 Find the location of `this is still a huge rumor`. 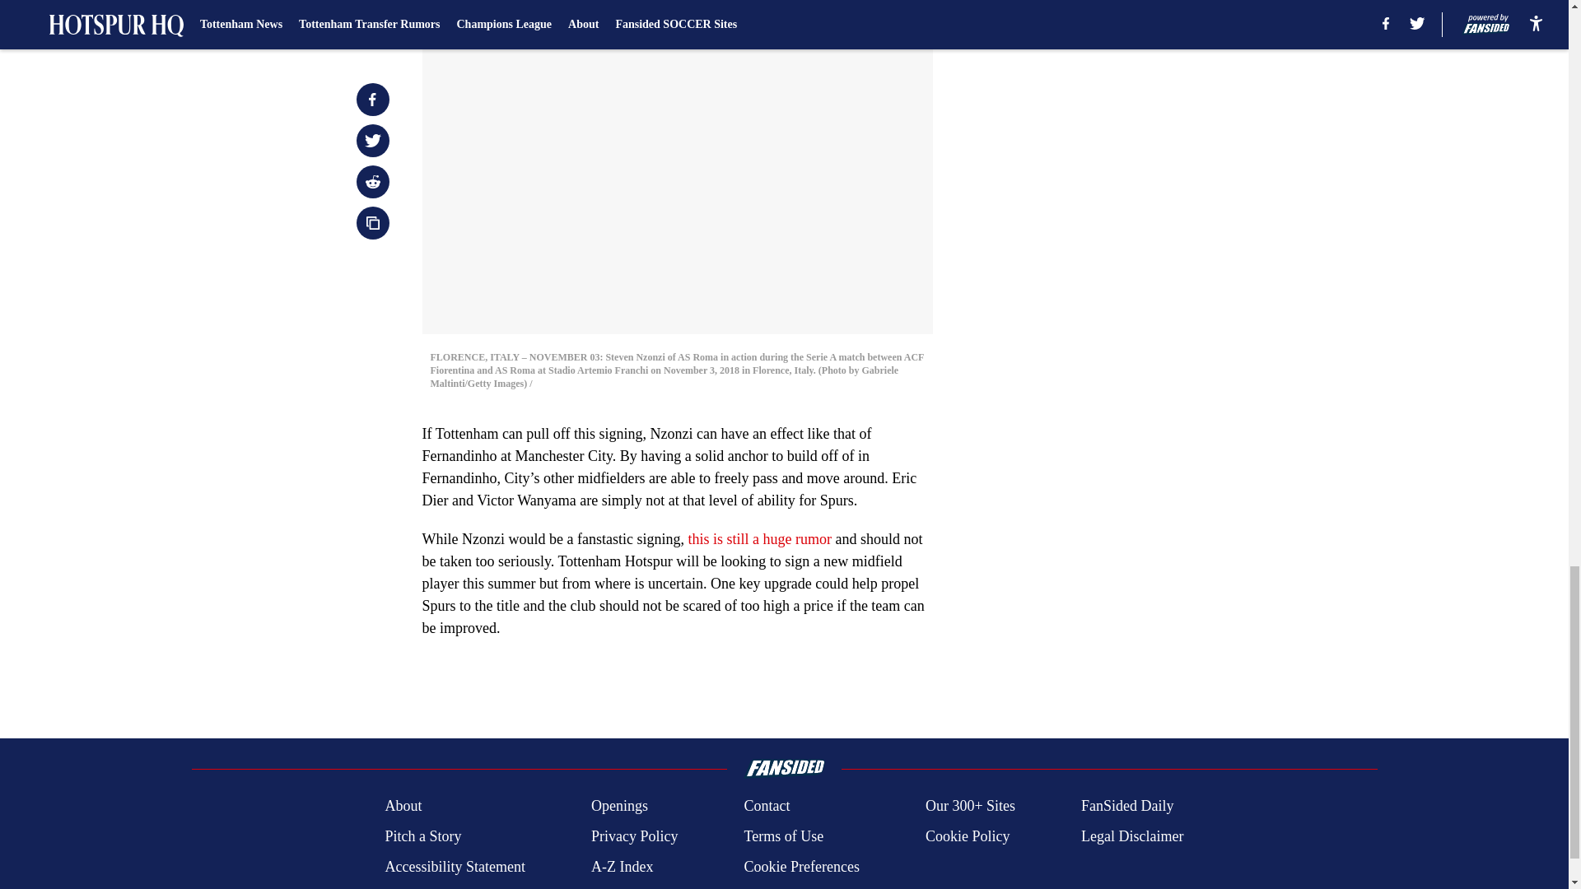

this is still a huge rumor is located at coordinates (759, 538).